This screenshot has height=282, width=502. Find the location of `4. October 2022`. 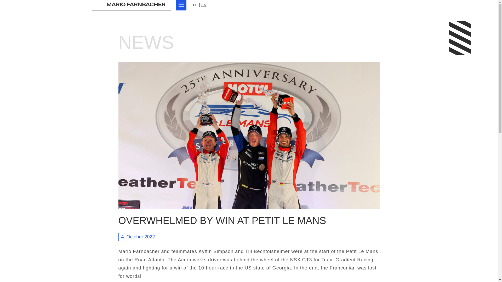

4. October 2022 is located at coordinates (138, 237).